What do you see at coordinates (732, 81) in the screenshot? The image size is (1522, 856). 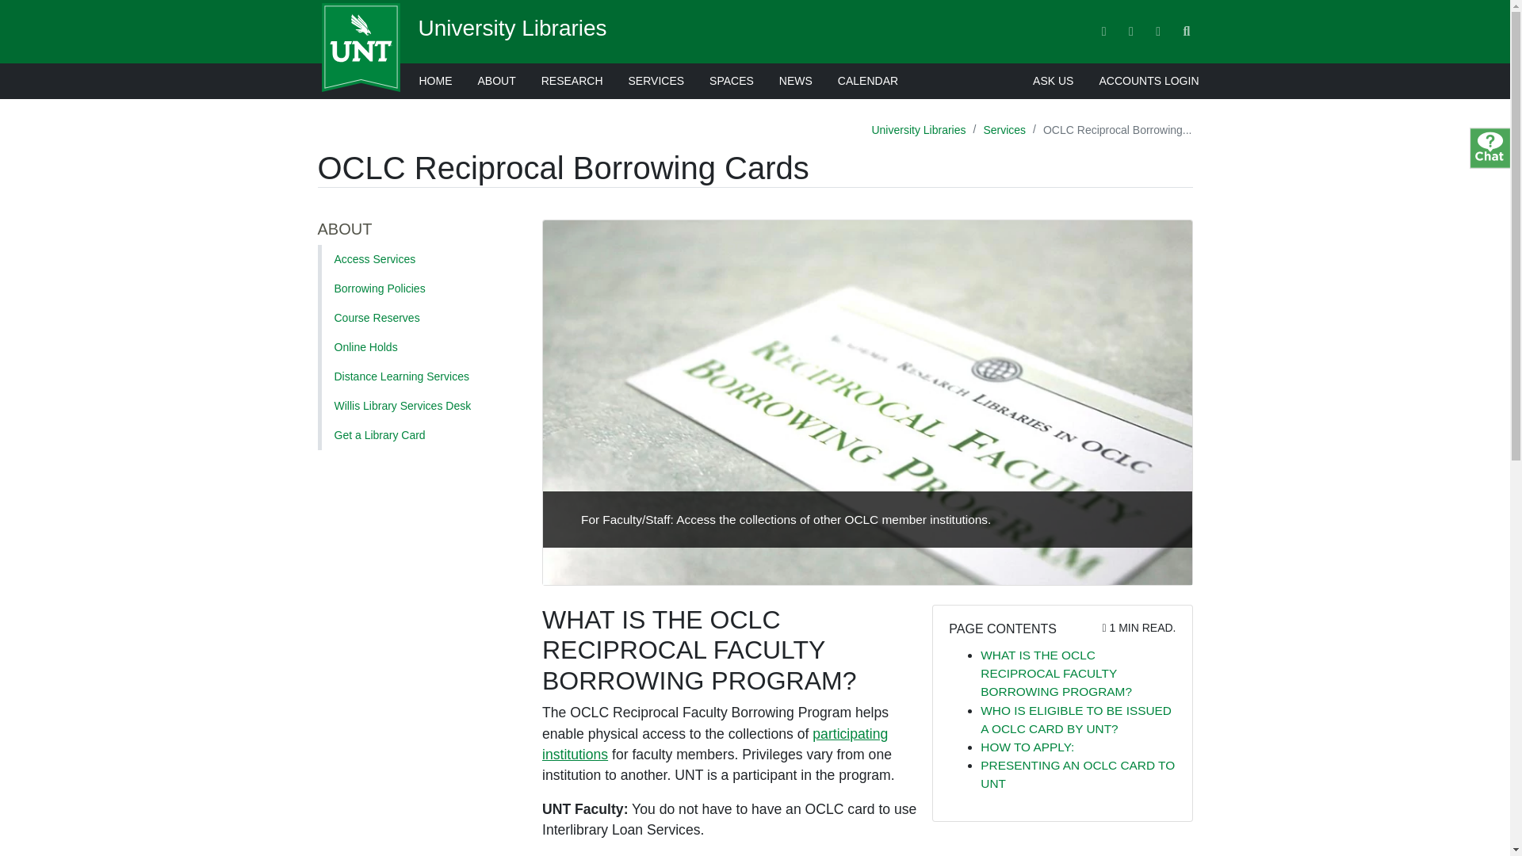 I see `SPACES` at bounding box center [732, 81].